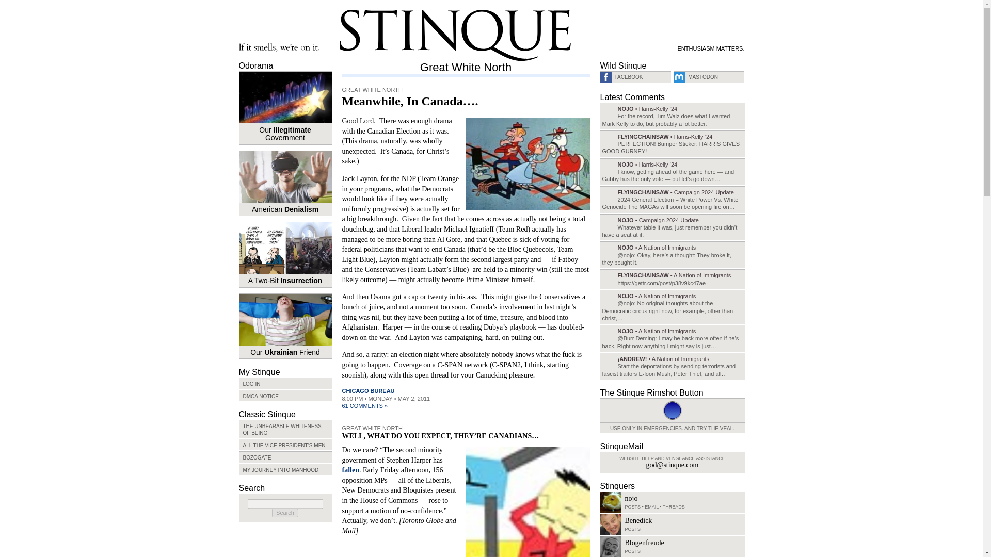 This screenshot has height=557, width=991. What do you see at coordinates (372, 90) in the screenshot?
I see `GREAT WHITE NORTH` at bounding box center [372, 90].